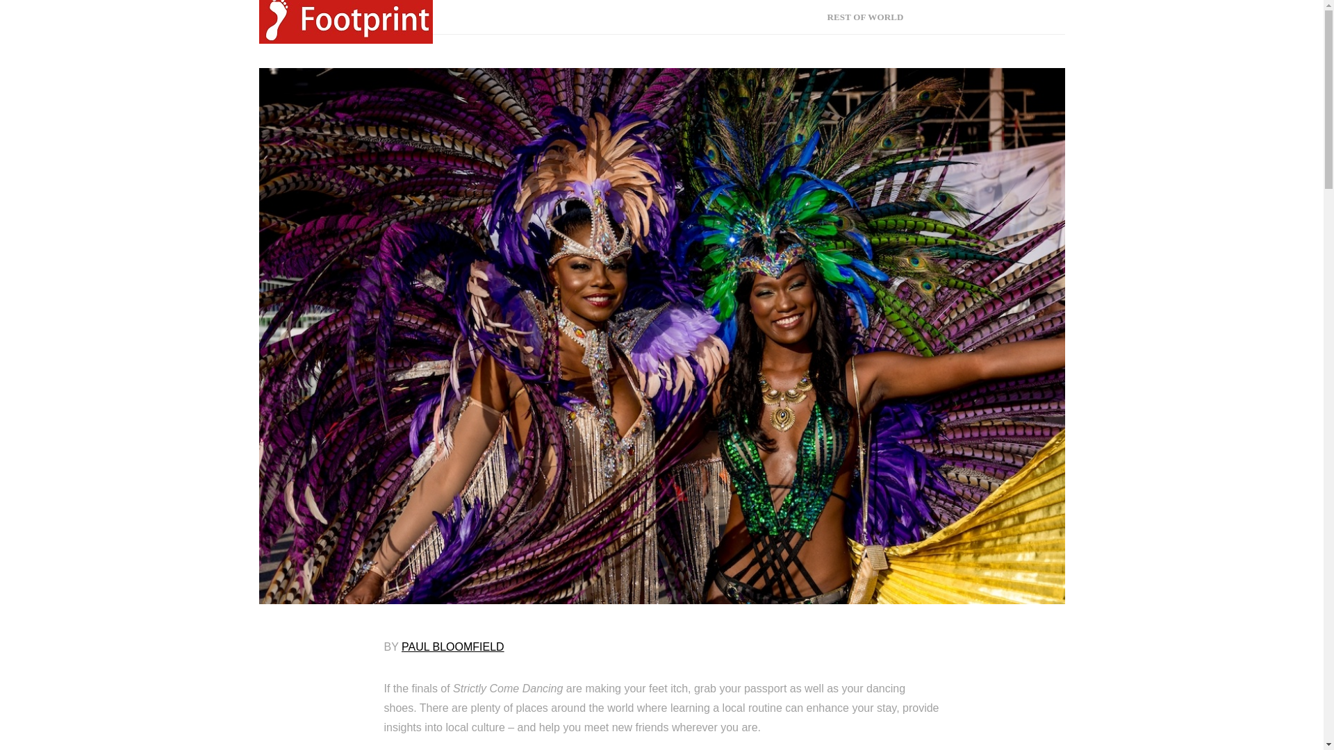  I want to click on REST OF WORLD, so click(864, 17).